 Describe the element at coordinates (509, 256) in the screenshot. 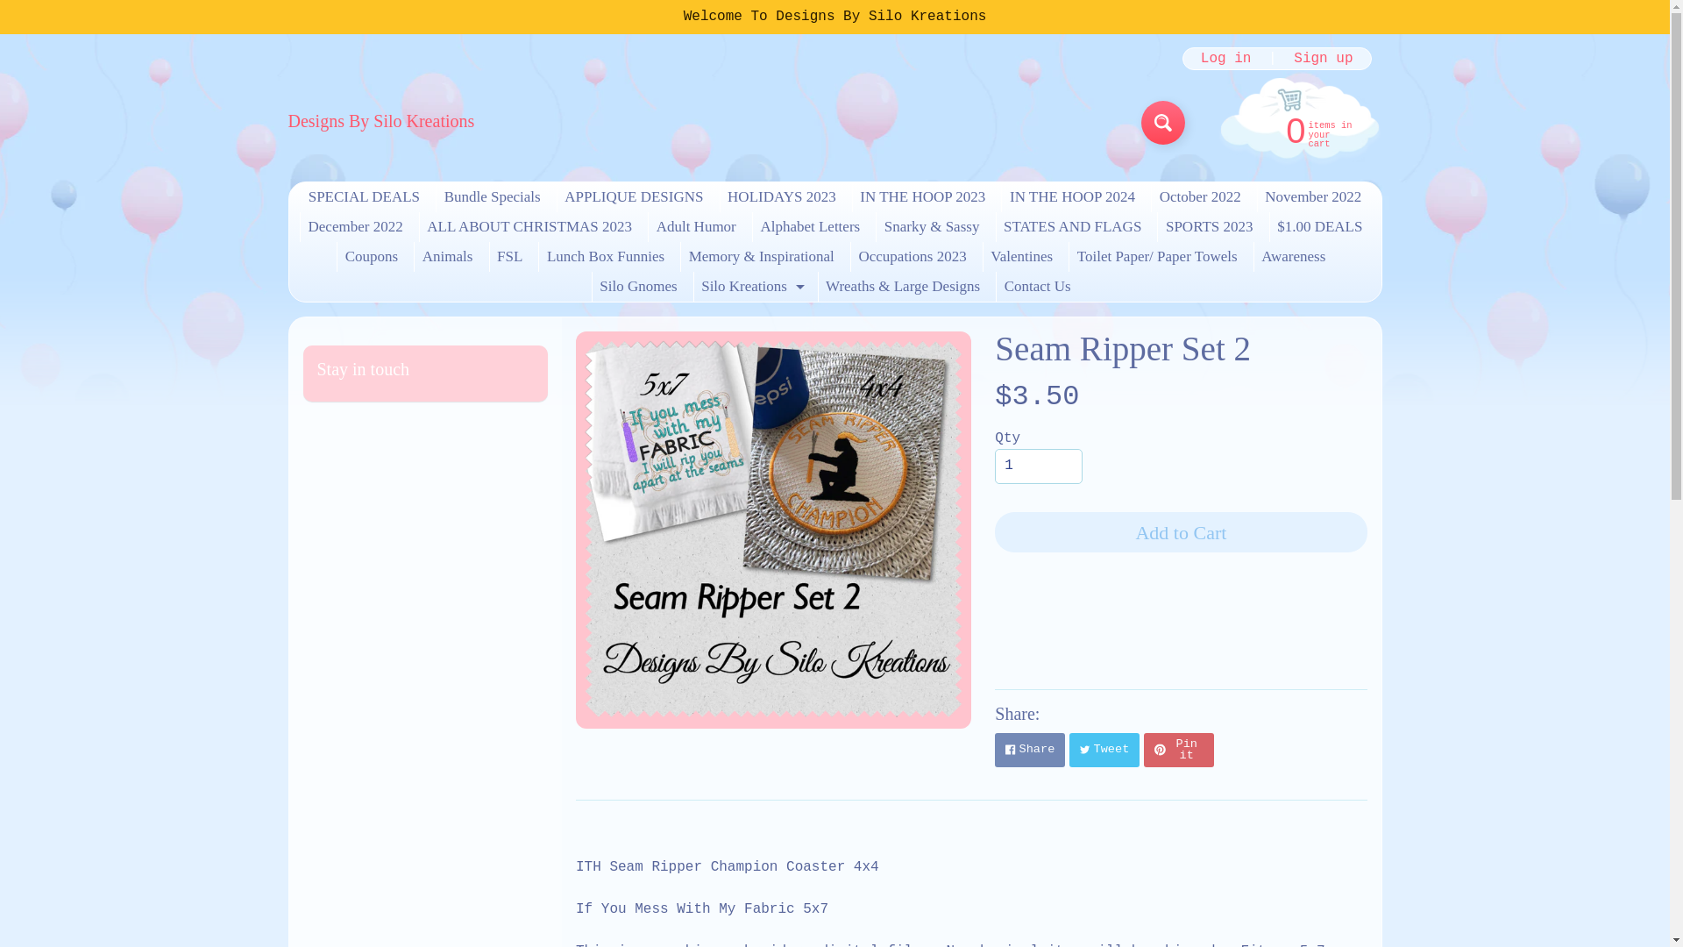

I see `FSL` at that location.